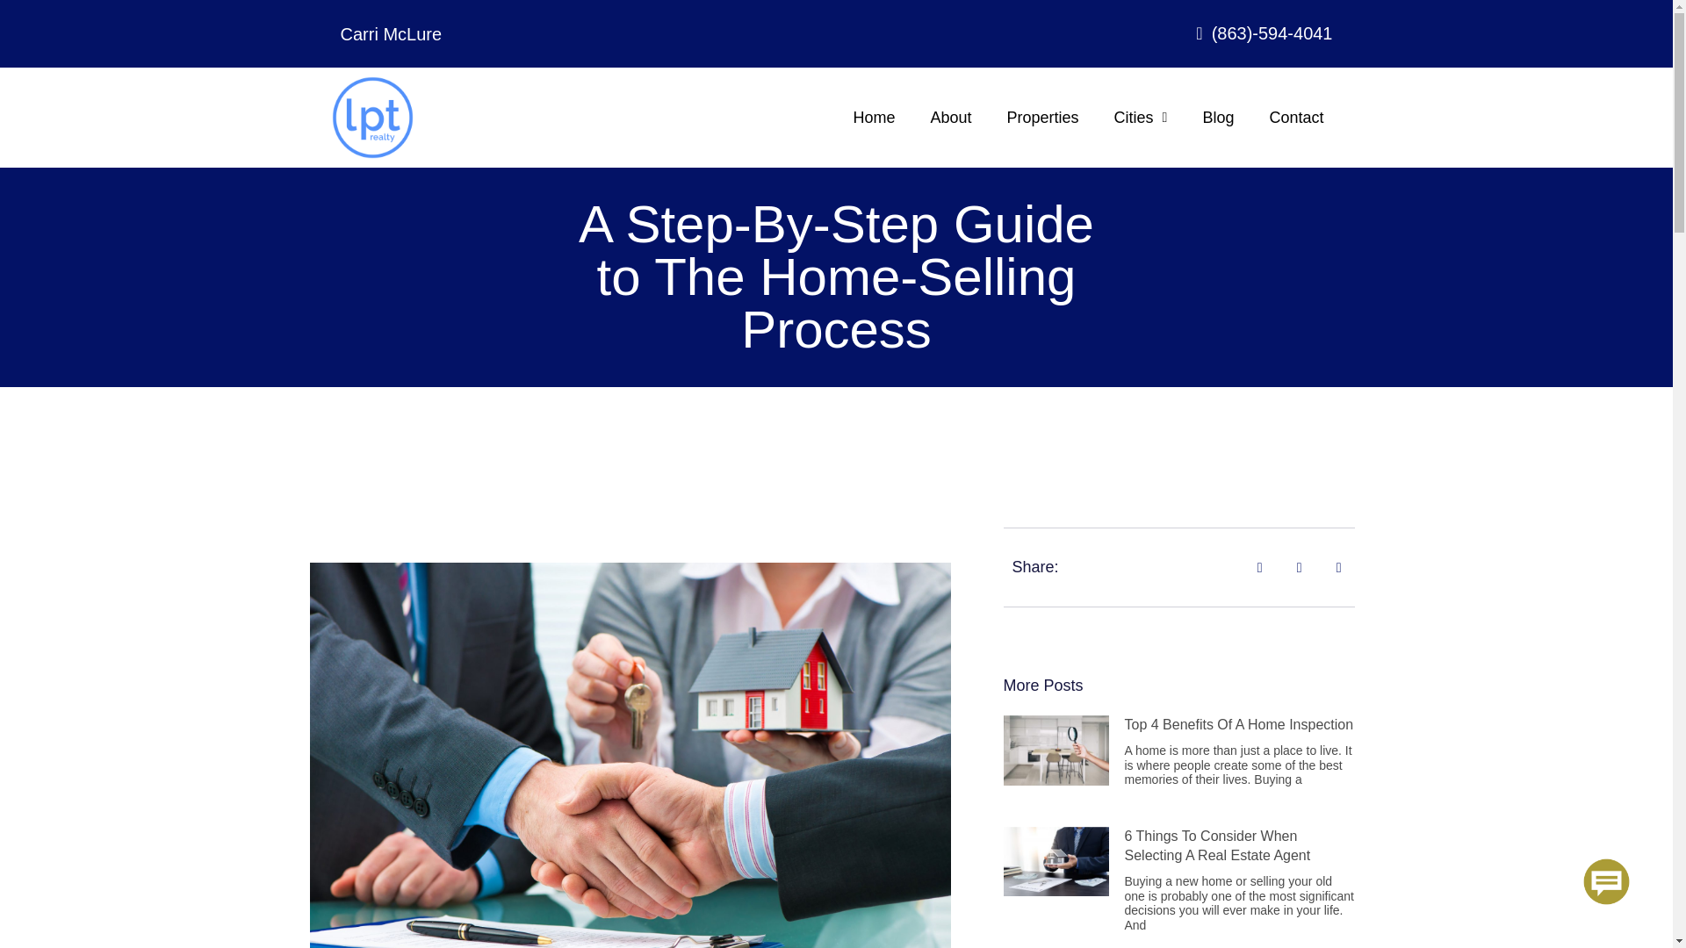 Image resolution: width=1686 pixels, height=948 pixels. I want to click on Cities, so click(1141, 118).